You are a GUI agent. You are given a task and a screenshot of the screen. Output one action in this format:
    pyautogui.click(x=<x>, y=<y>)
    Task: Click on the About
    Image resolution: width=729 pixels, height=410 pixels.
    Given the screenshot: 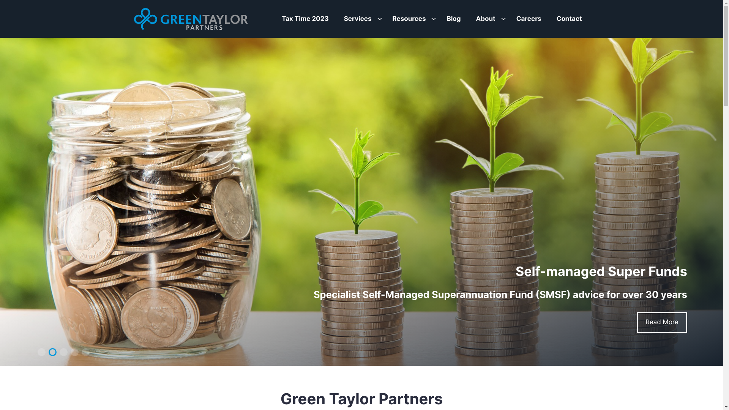 What is the action you would take?
    pyautogui.click(x=485, y=19)
    